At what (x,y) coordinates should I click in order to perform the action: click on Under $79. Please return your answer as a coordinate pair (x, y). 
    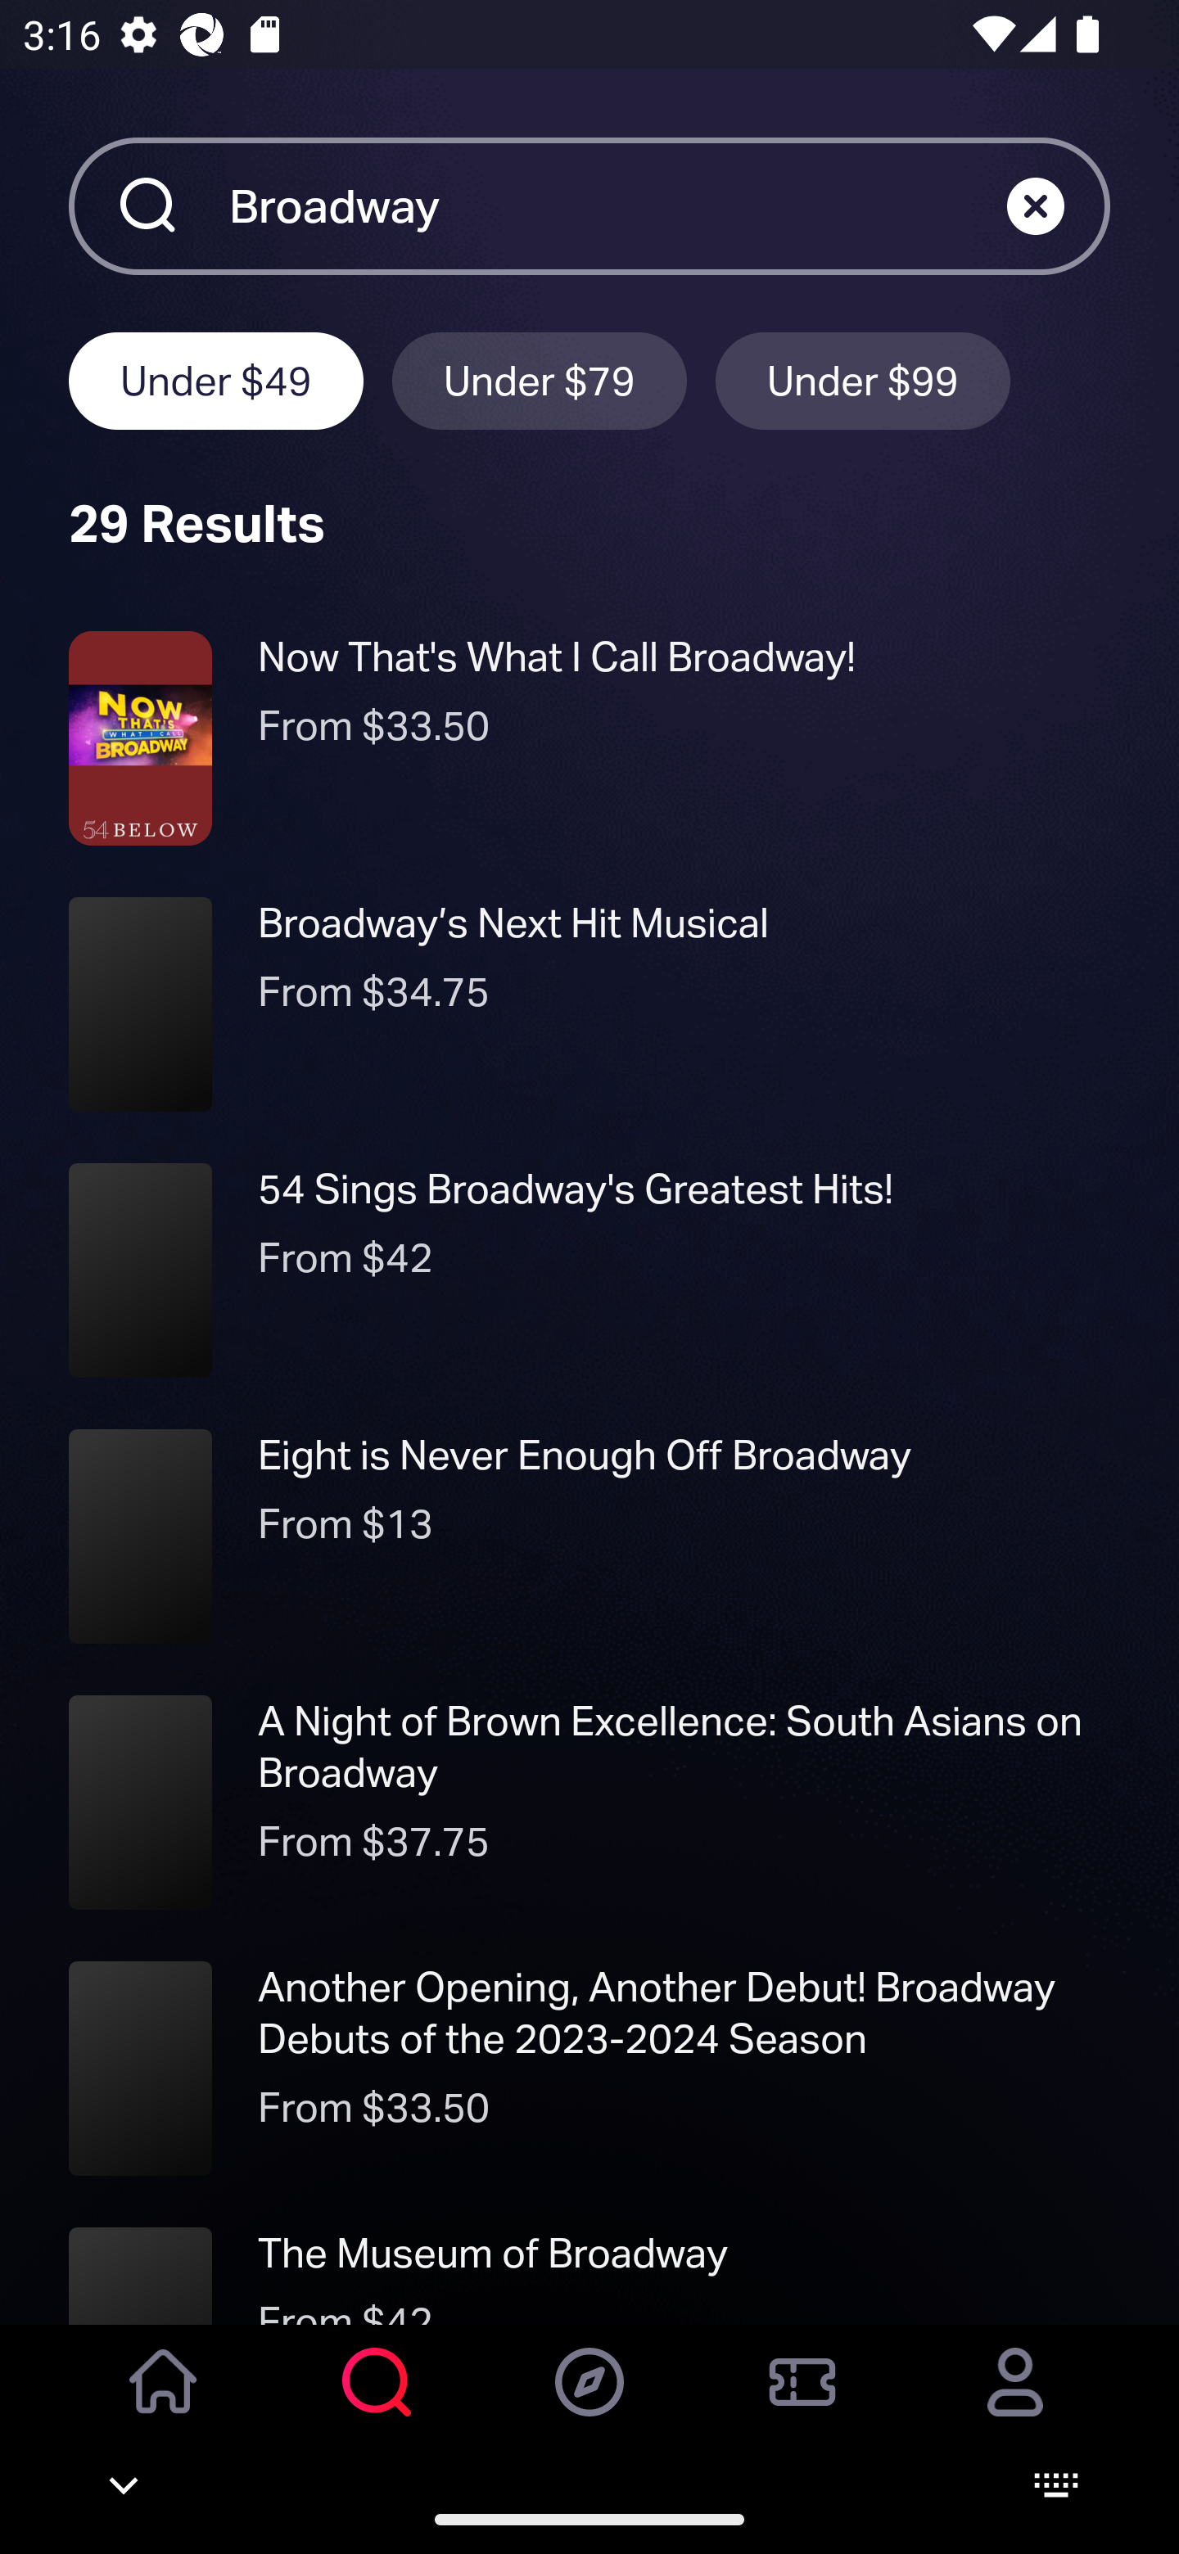
    Looking at the image, I should click on (540, 380).